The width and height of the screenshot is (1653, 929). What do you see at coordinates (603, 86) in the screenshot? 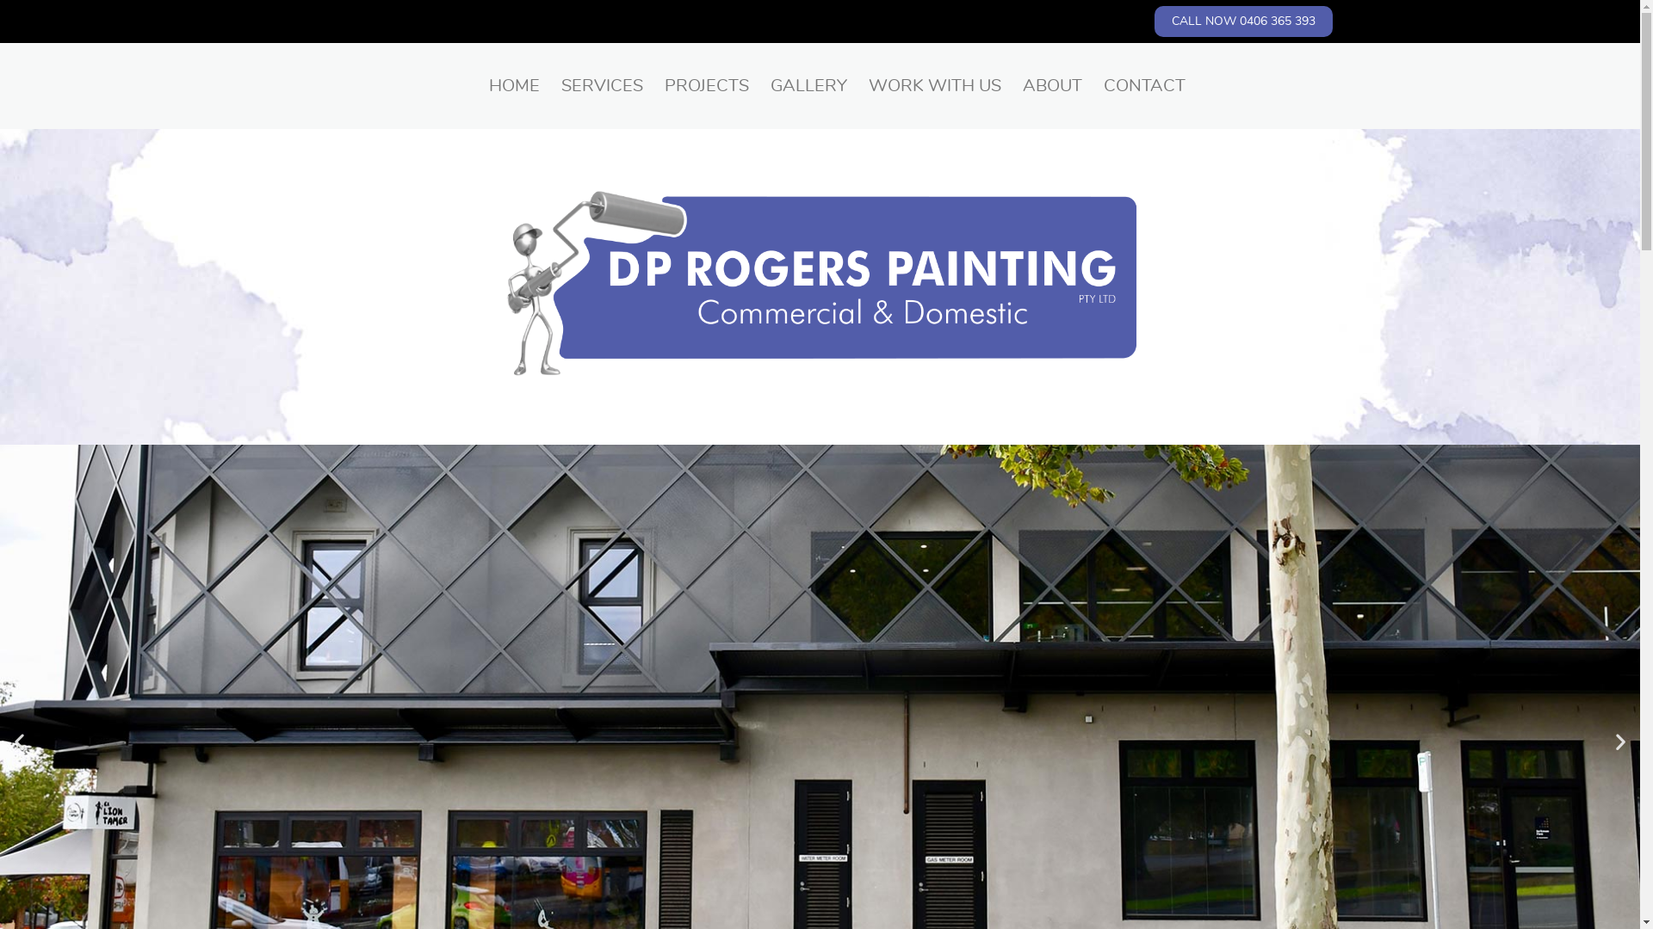
I see `SERVICES` at bounding box center [603, 86].